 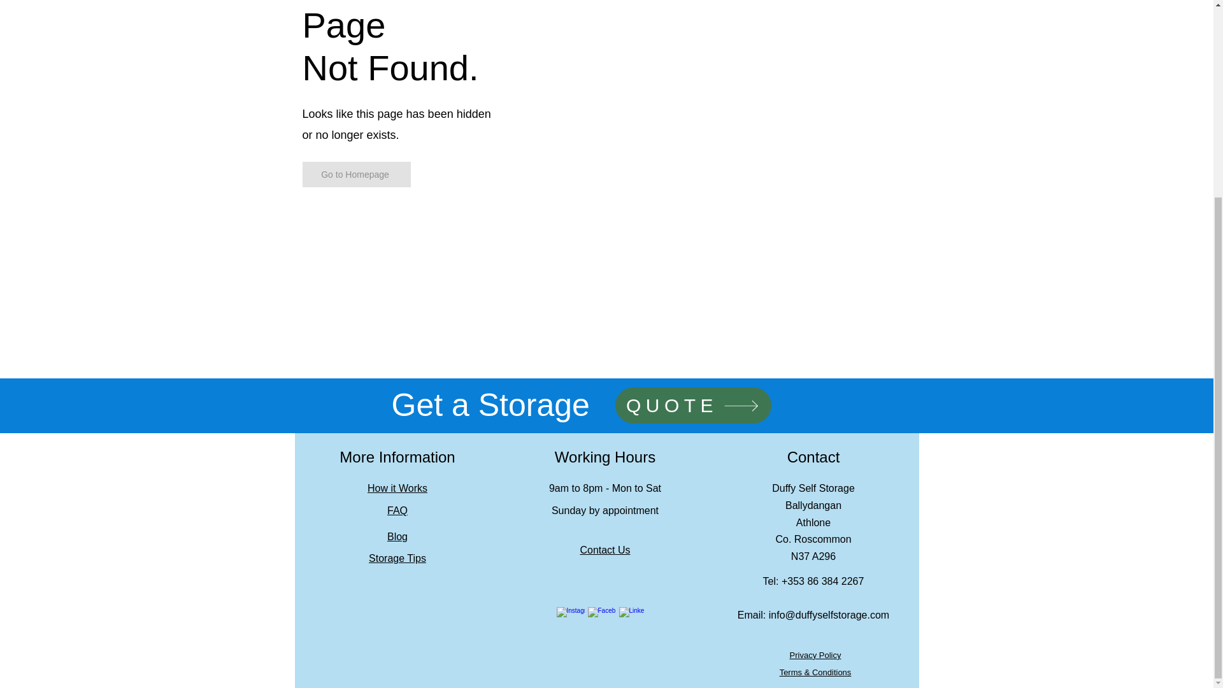 What do you see at coordinates (604, 550) in the screenshot?
I see `Contact Us` at bounding box center [604, 550].